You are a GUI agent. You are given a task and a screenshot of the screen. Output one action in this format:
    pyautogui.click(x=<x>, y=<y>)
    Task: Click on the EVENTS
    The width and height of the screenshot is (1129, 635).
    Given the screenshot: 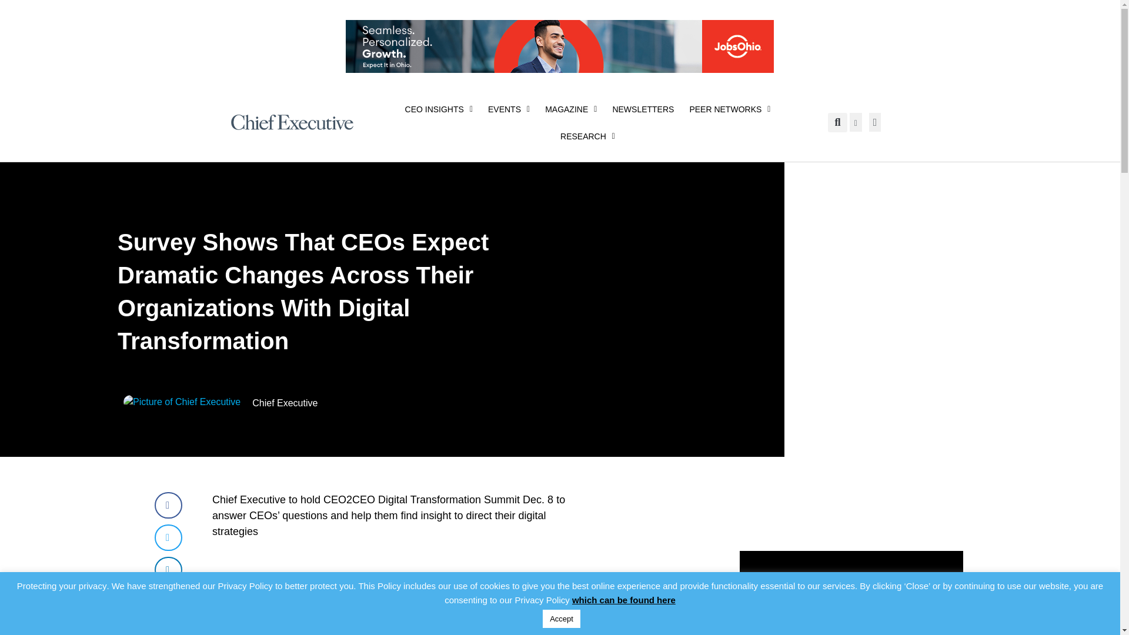 What is the action you would take?
    pyautogui.click(x=509, y=109)
    